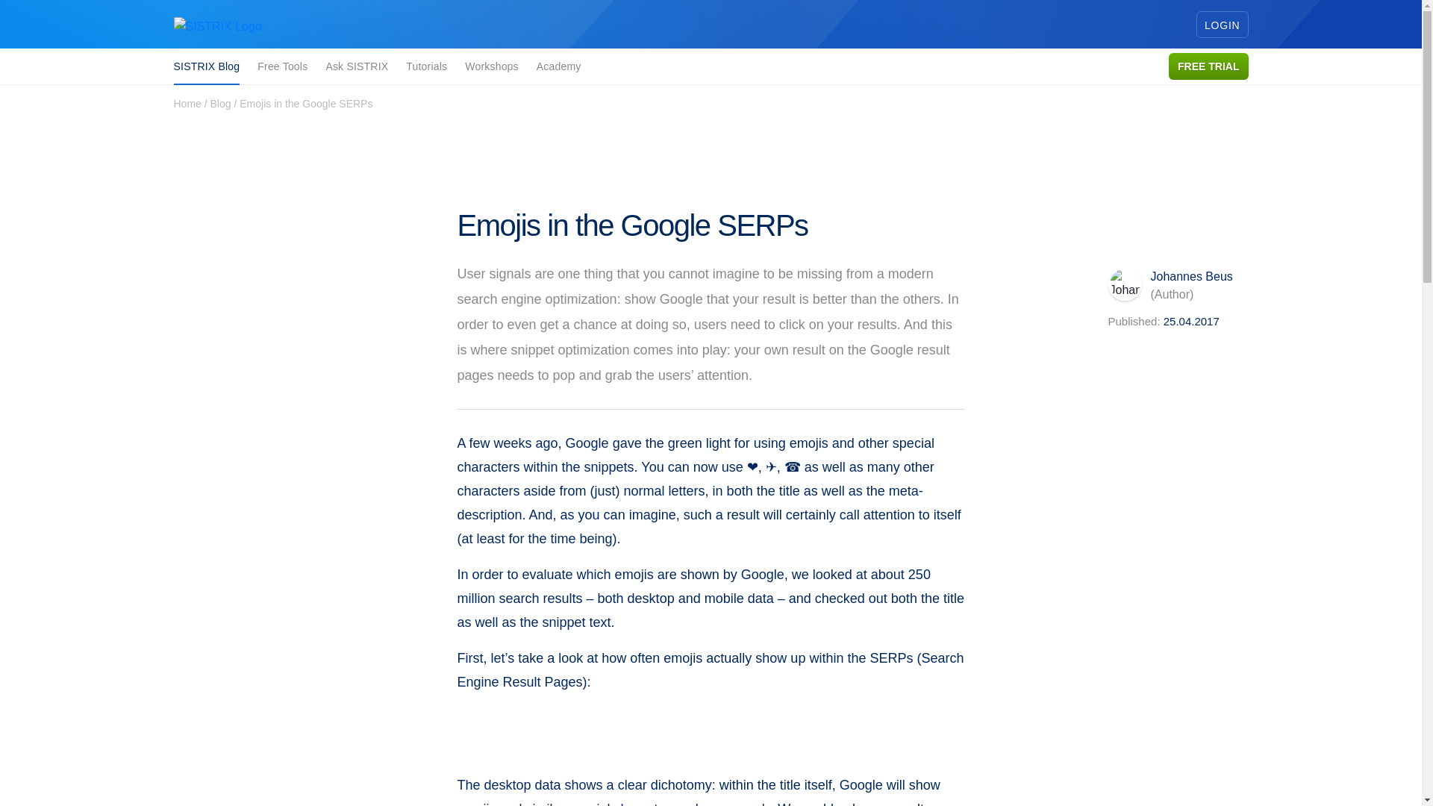 This screenshot has width=1433, height=806. What do you see at coordinates (282, 66) in the screenshot?
I see `Free Tools` at bounding box center [282, 66].